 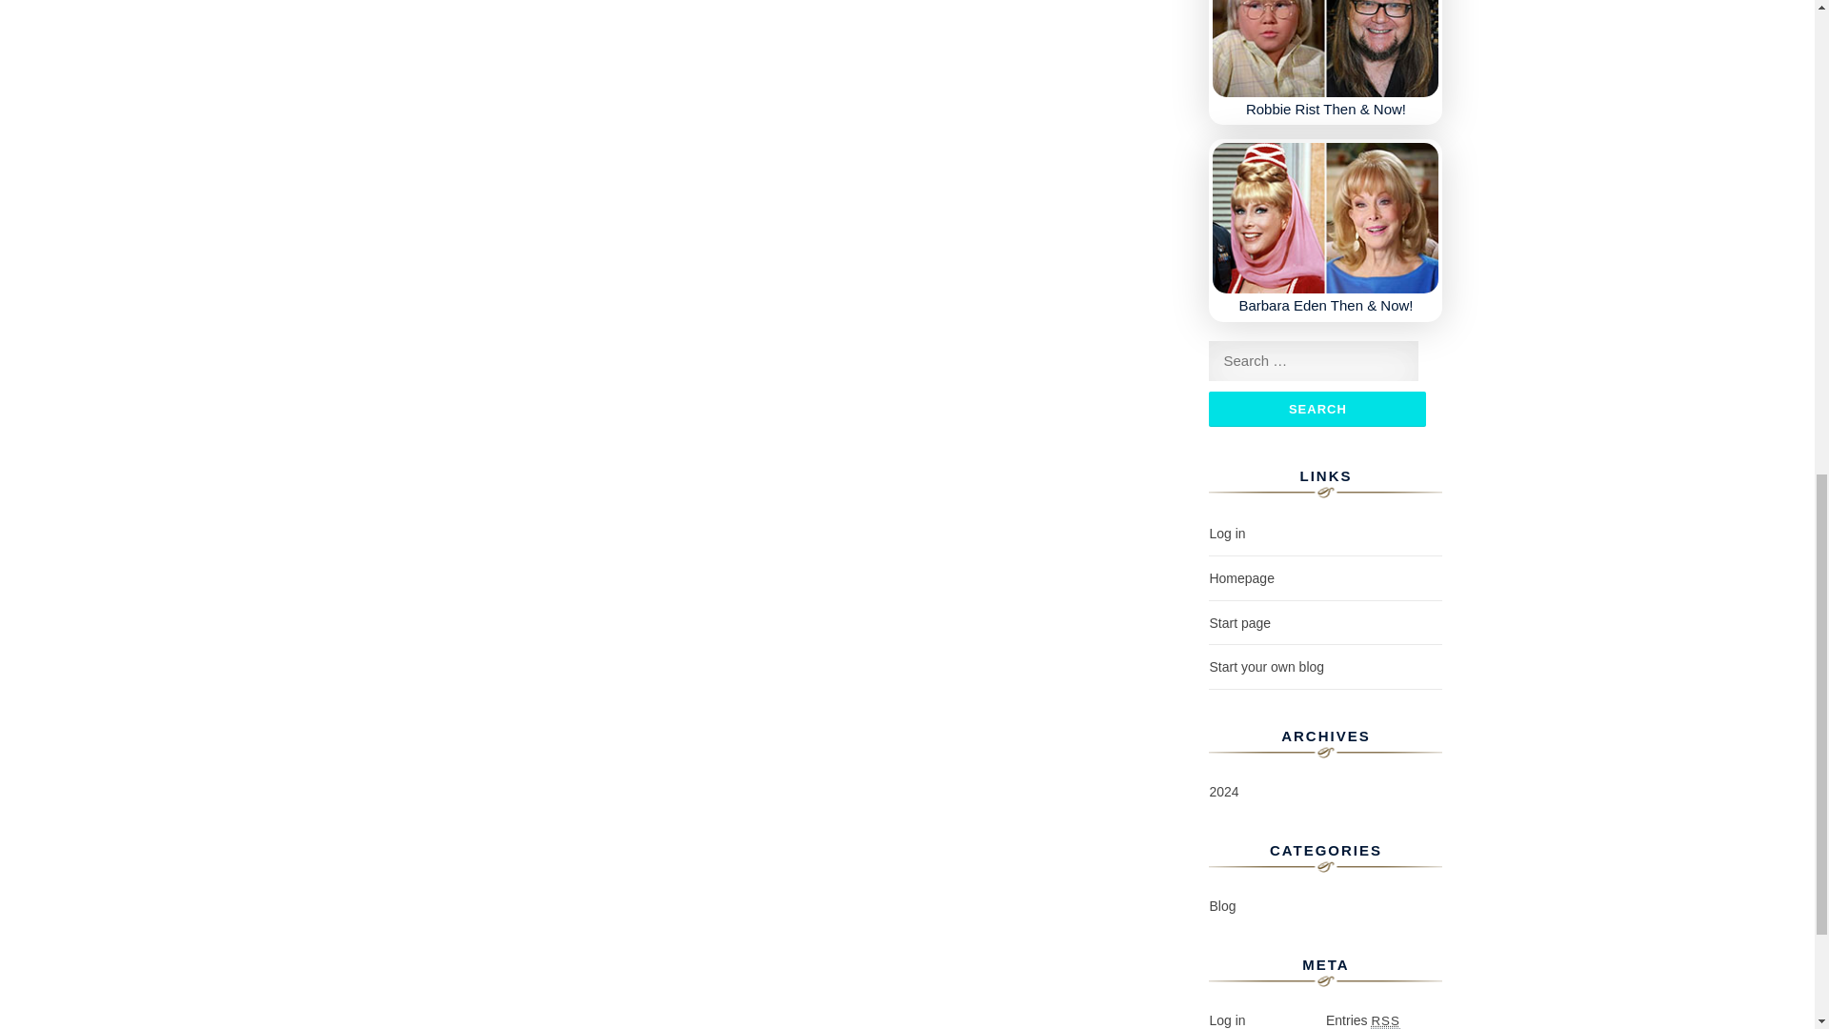 What do you see at coordinates (1227, 534) in the screenshot?
I see `Log in` at bounding box center [1227, 534].